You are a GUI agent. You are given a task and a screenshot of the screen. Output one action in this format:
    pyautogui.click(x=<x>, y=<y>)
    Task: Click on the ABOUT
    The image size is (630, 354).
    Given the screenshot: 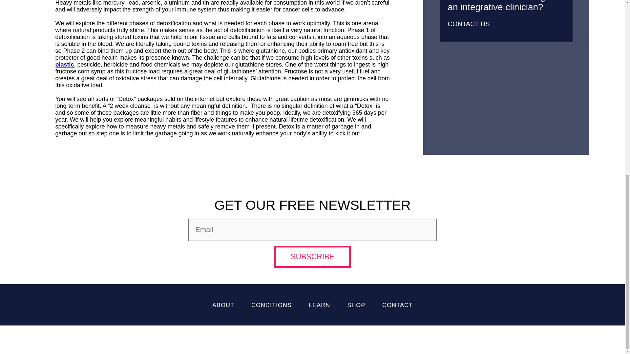 What is the action you would take?
    pyautogui.click(x=223, y=305)
    